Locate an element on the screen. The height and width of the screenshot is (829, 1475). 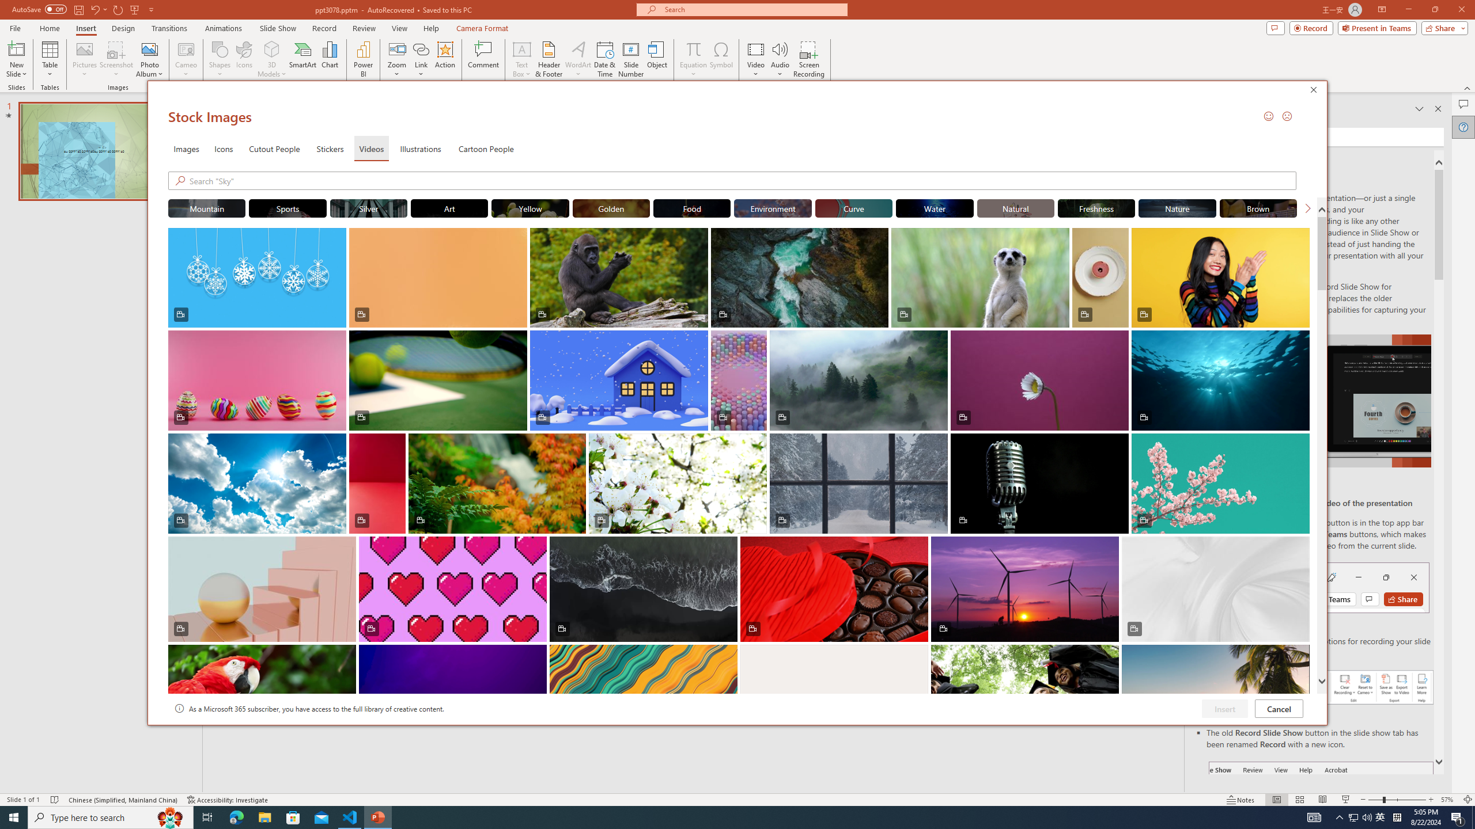
Video is located at coordinates (756, 59).